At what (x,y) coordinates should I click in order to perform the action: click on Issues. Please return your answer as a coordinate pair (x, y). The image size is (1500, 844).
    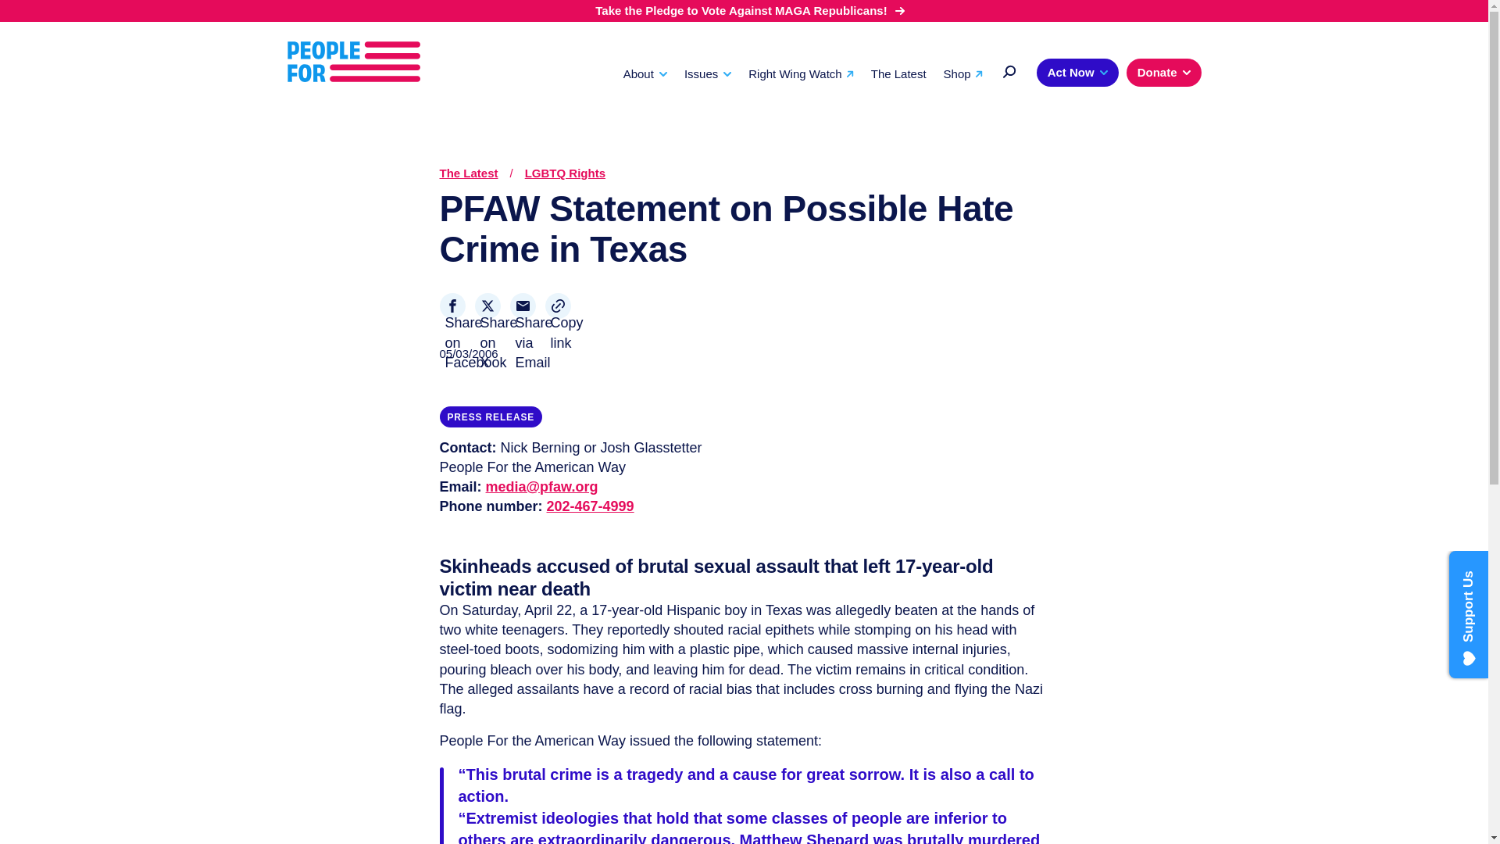
    Looking at the image, I should click on (708, 73).